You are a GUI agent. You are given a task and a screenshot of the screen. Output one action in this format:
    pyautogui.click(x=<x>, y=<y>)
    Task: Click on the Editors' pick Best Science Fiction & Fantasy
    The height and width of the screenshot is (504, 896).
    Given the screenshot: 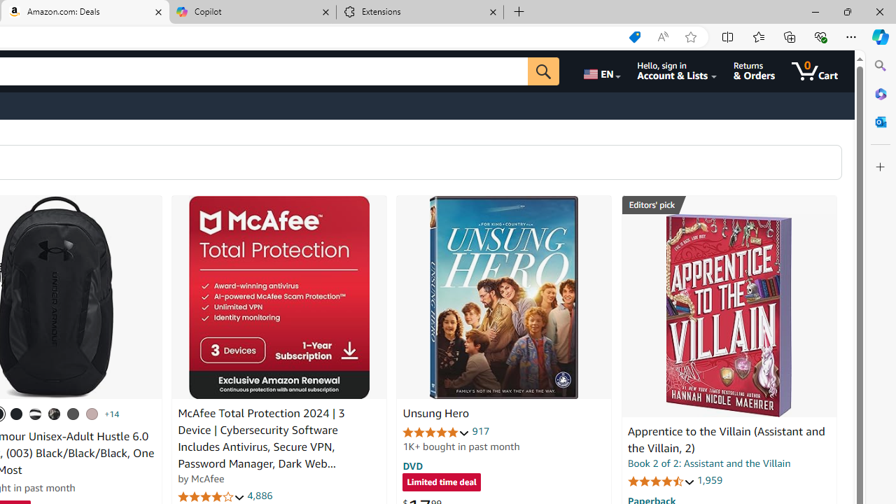 What is the action you would take?
    pyautogui.click(x=729, y=205)
    